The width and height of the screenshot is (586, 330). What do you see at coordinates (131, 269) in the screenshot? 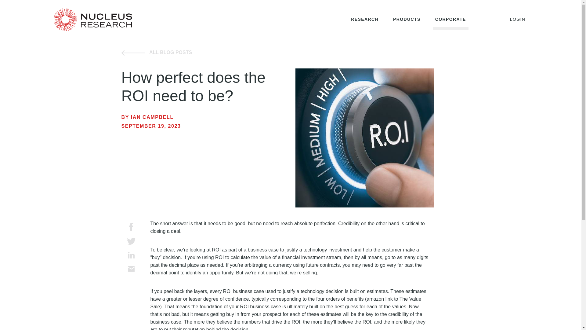
I see `Share via Email` at bounding box center [131, 269].